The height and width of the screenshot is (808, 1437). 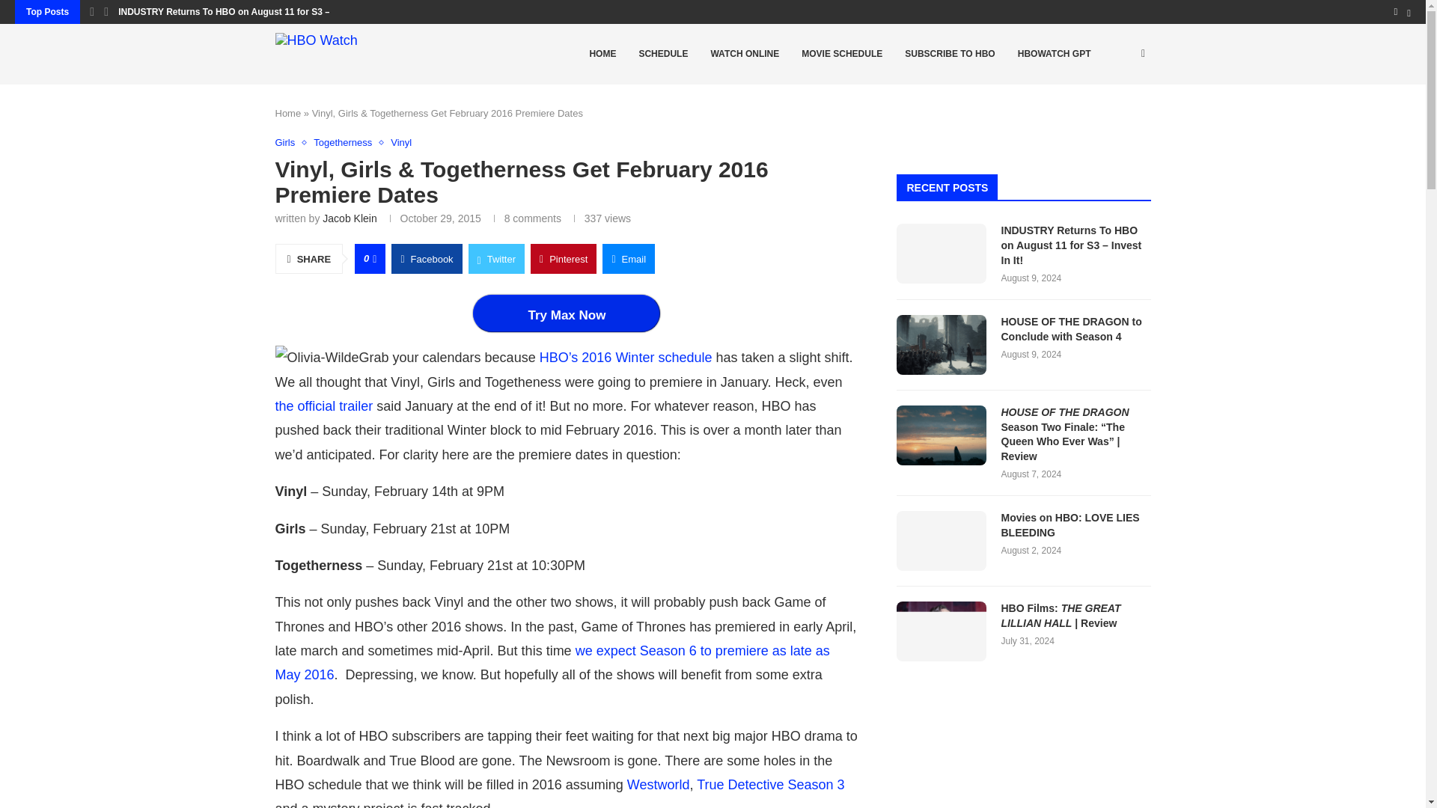 I want to click on HBO Schedule, so click(x=662, y=54).